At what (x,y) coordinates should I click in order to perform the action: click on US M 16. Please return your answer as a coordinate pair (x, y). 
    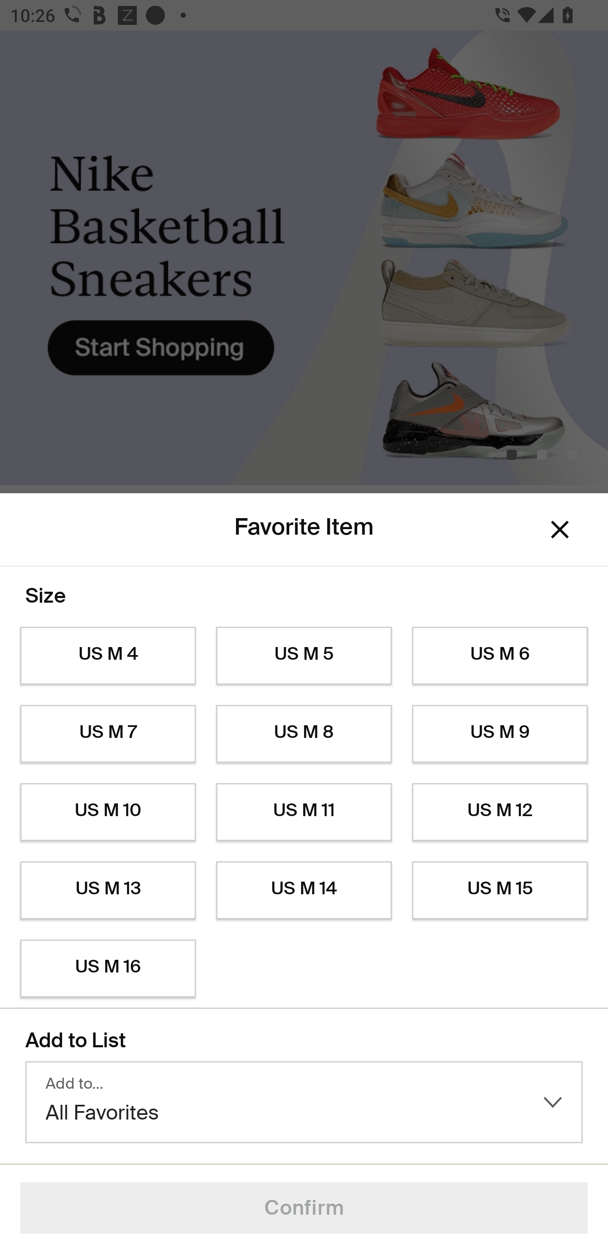
    Looking at the image, I should click on (108, 969).